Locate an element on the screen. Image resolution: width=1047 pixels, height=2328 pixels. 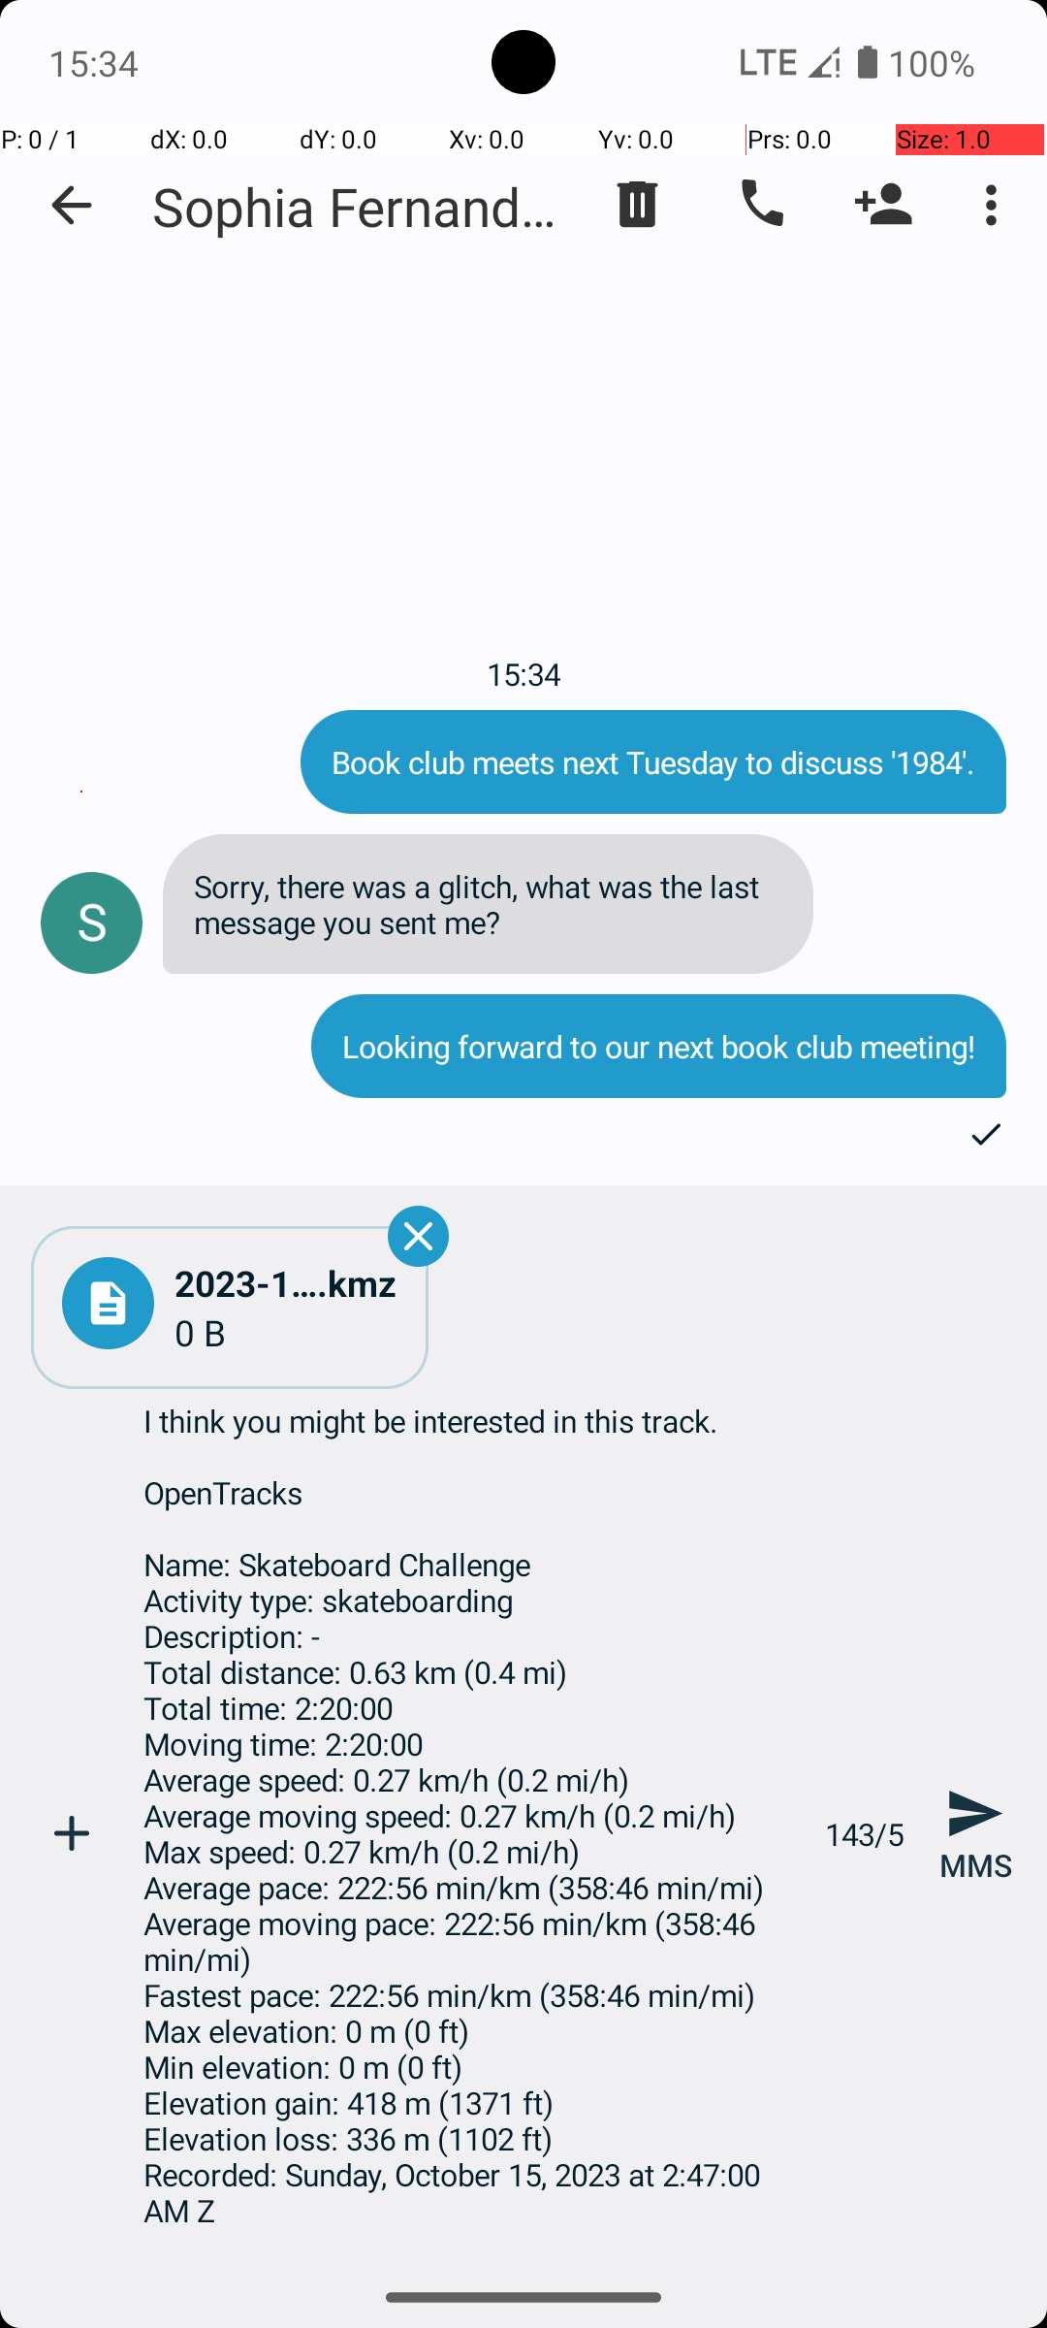
MMS is located at coordinates (975, 1833).